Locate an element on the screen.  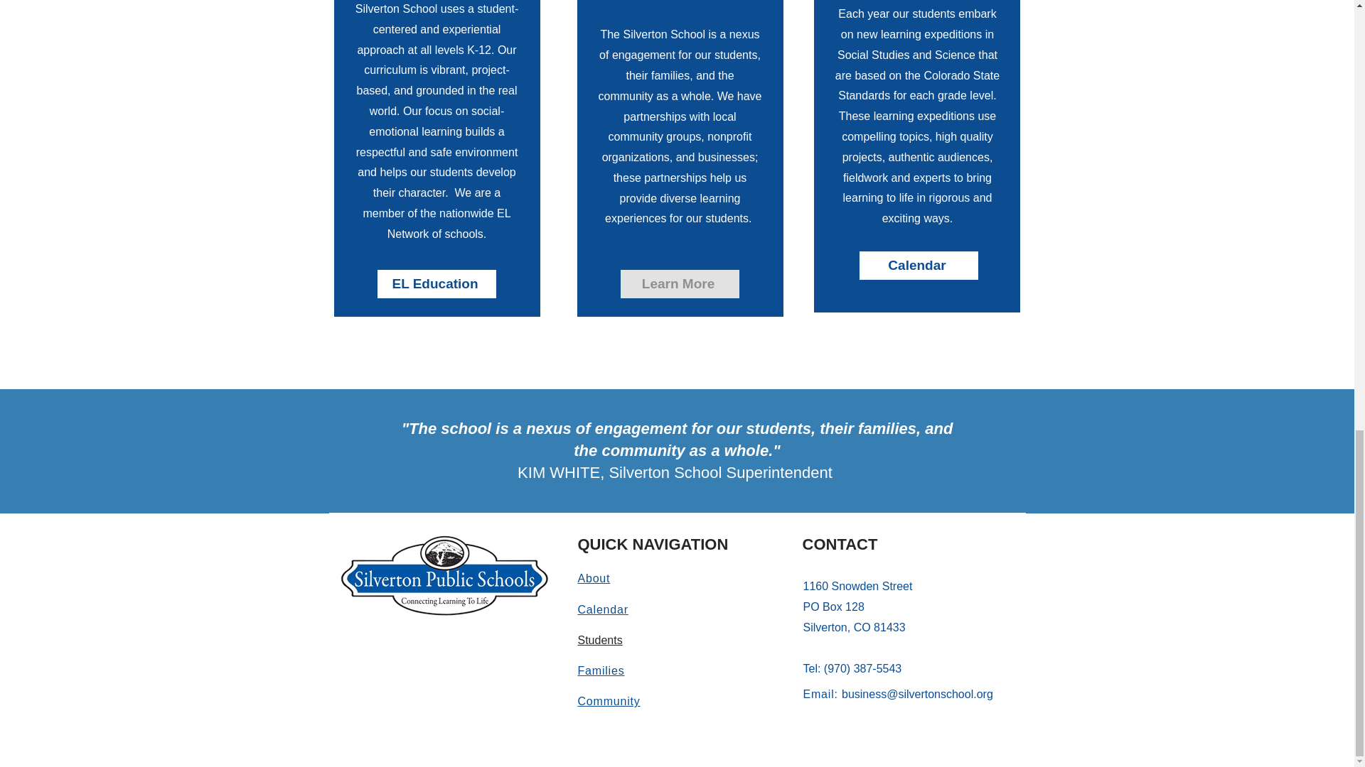
EL Education is located at coordinates (435, 283).